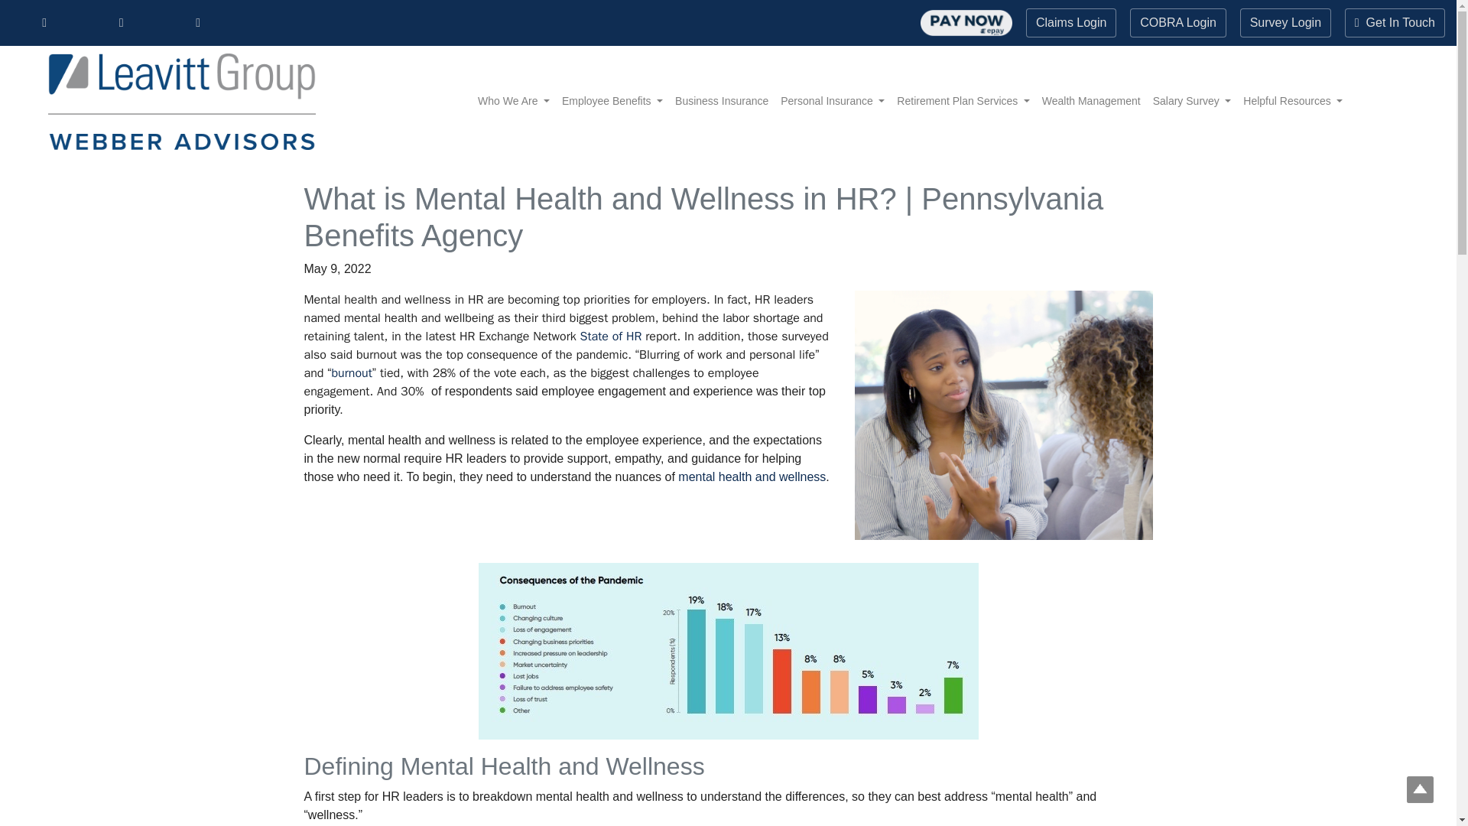 The image size is (1468, 826). Describe the element at coordinates (1191, 101) in the screenshot. I see `Salary Survey` at that location.